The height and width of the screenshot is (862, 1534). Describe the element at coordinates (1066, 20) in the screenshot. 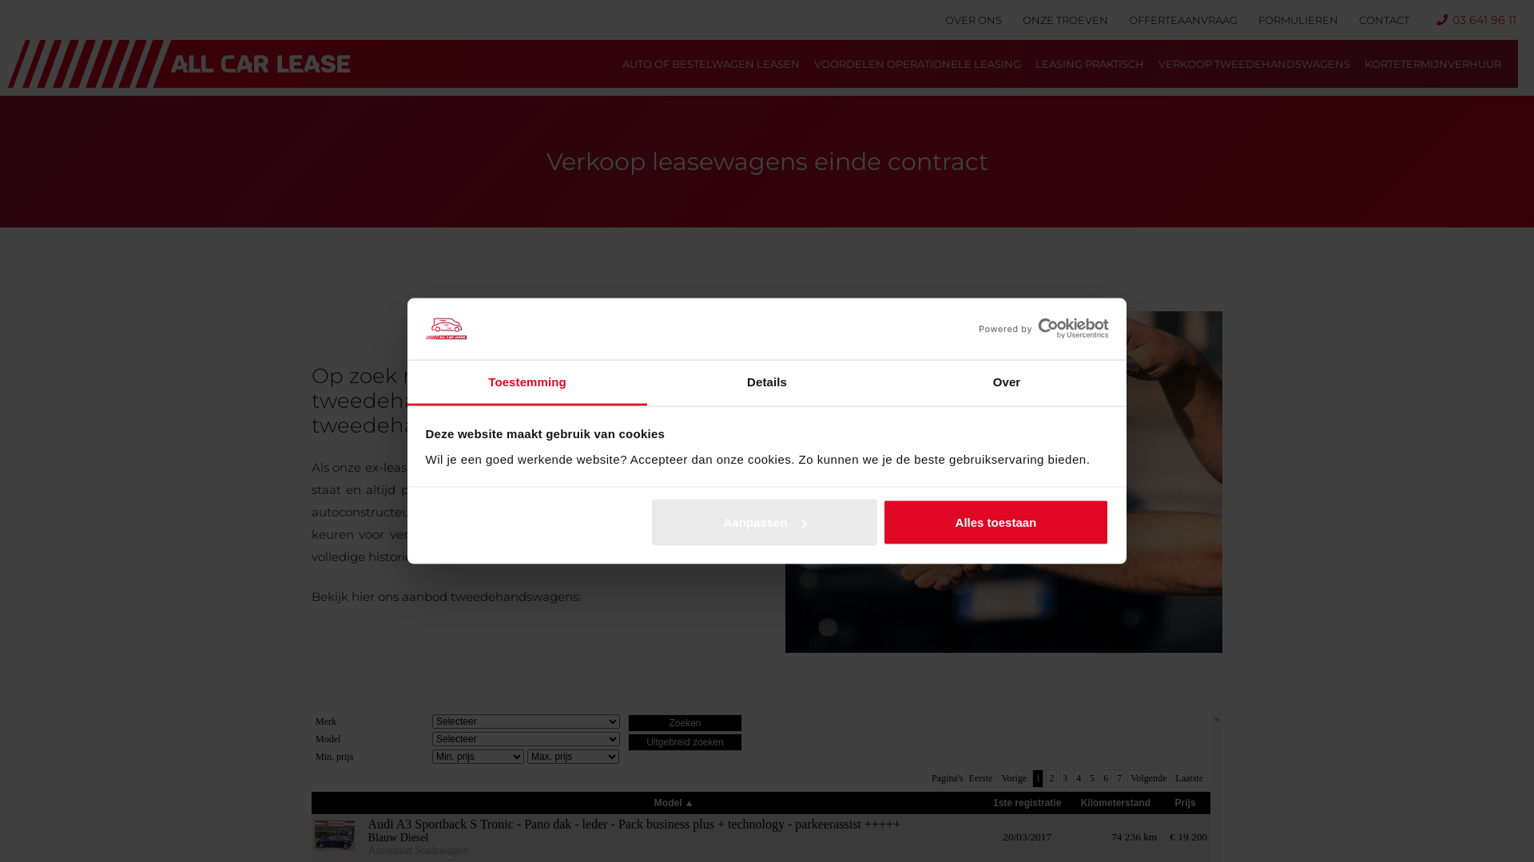

I see `ONZE TROEVEN` at that location.